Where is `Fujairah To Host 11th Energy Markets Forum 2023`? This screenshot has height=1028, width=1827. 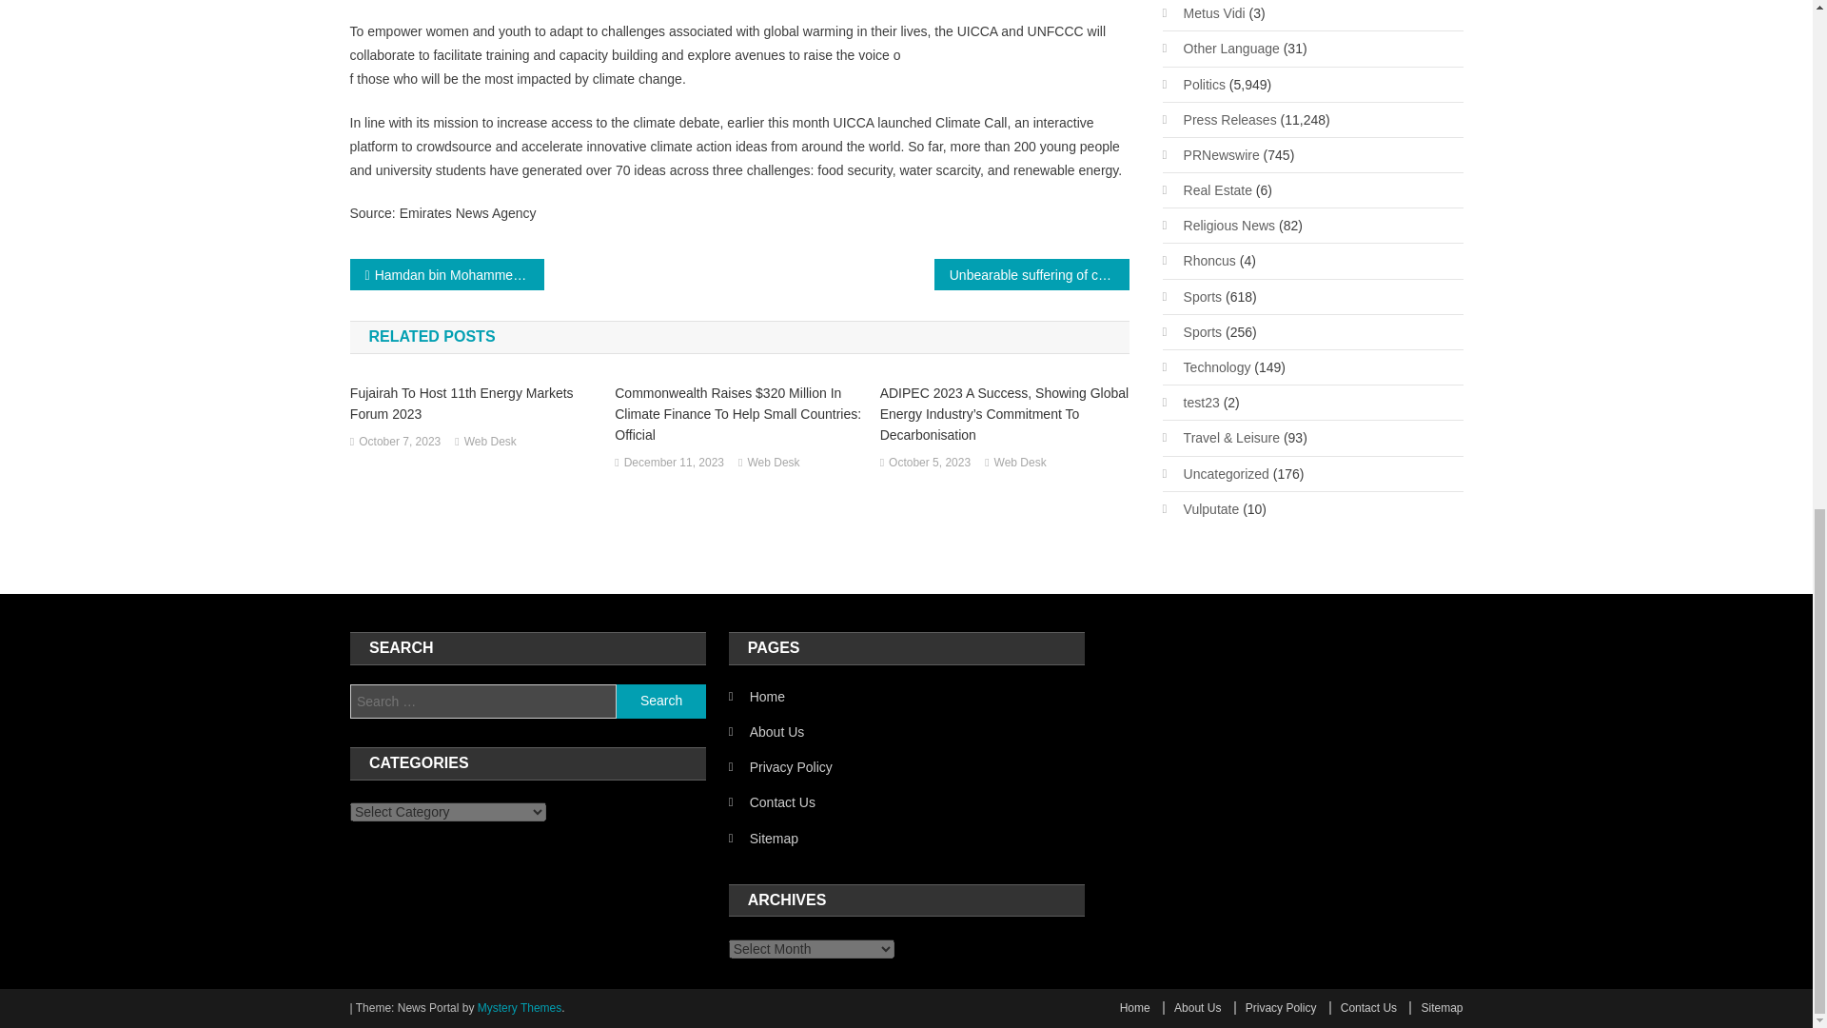
Fujairah To Host 11th Energy Markets Forum 2023 is located at coordinates (474, 404).